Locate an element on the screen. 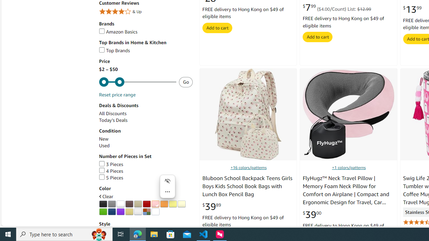  +1 colors/patterns is located at coordinates (349, 167).